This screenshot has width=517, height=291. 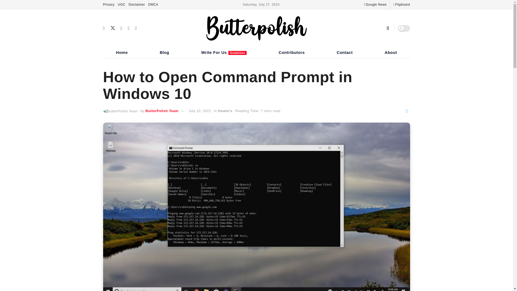 What do you see at coordinates (109, 4) in the screenshot?
I see `Privacy` at bounding box center [109, 4].